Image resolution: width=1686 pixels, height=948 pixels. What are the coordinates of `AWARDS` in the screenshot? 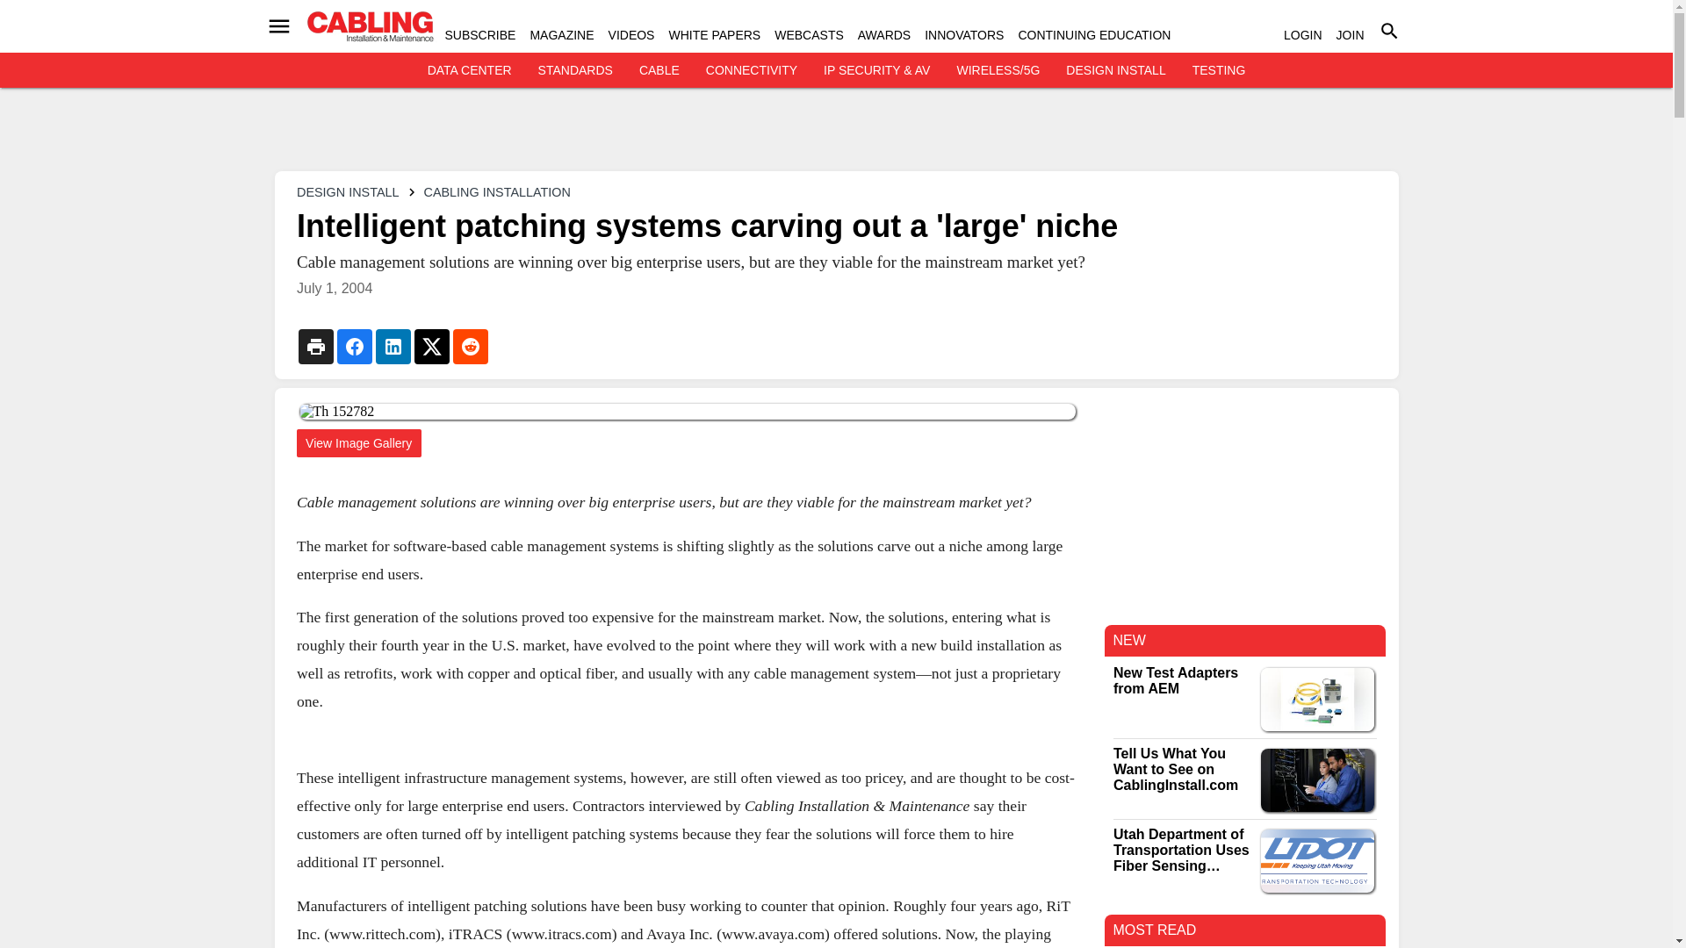 It's located at (883, 35).